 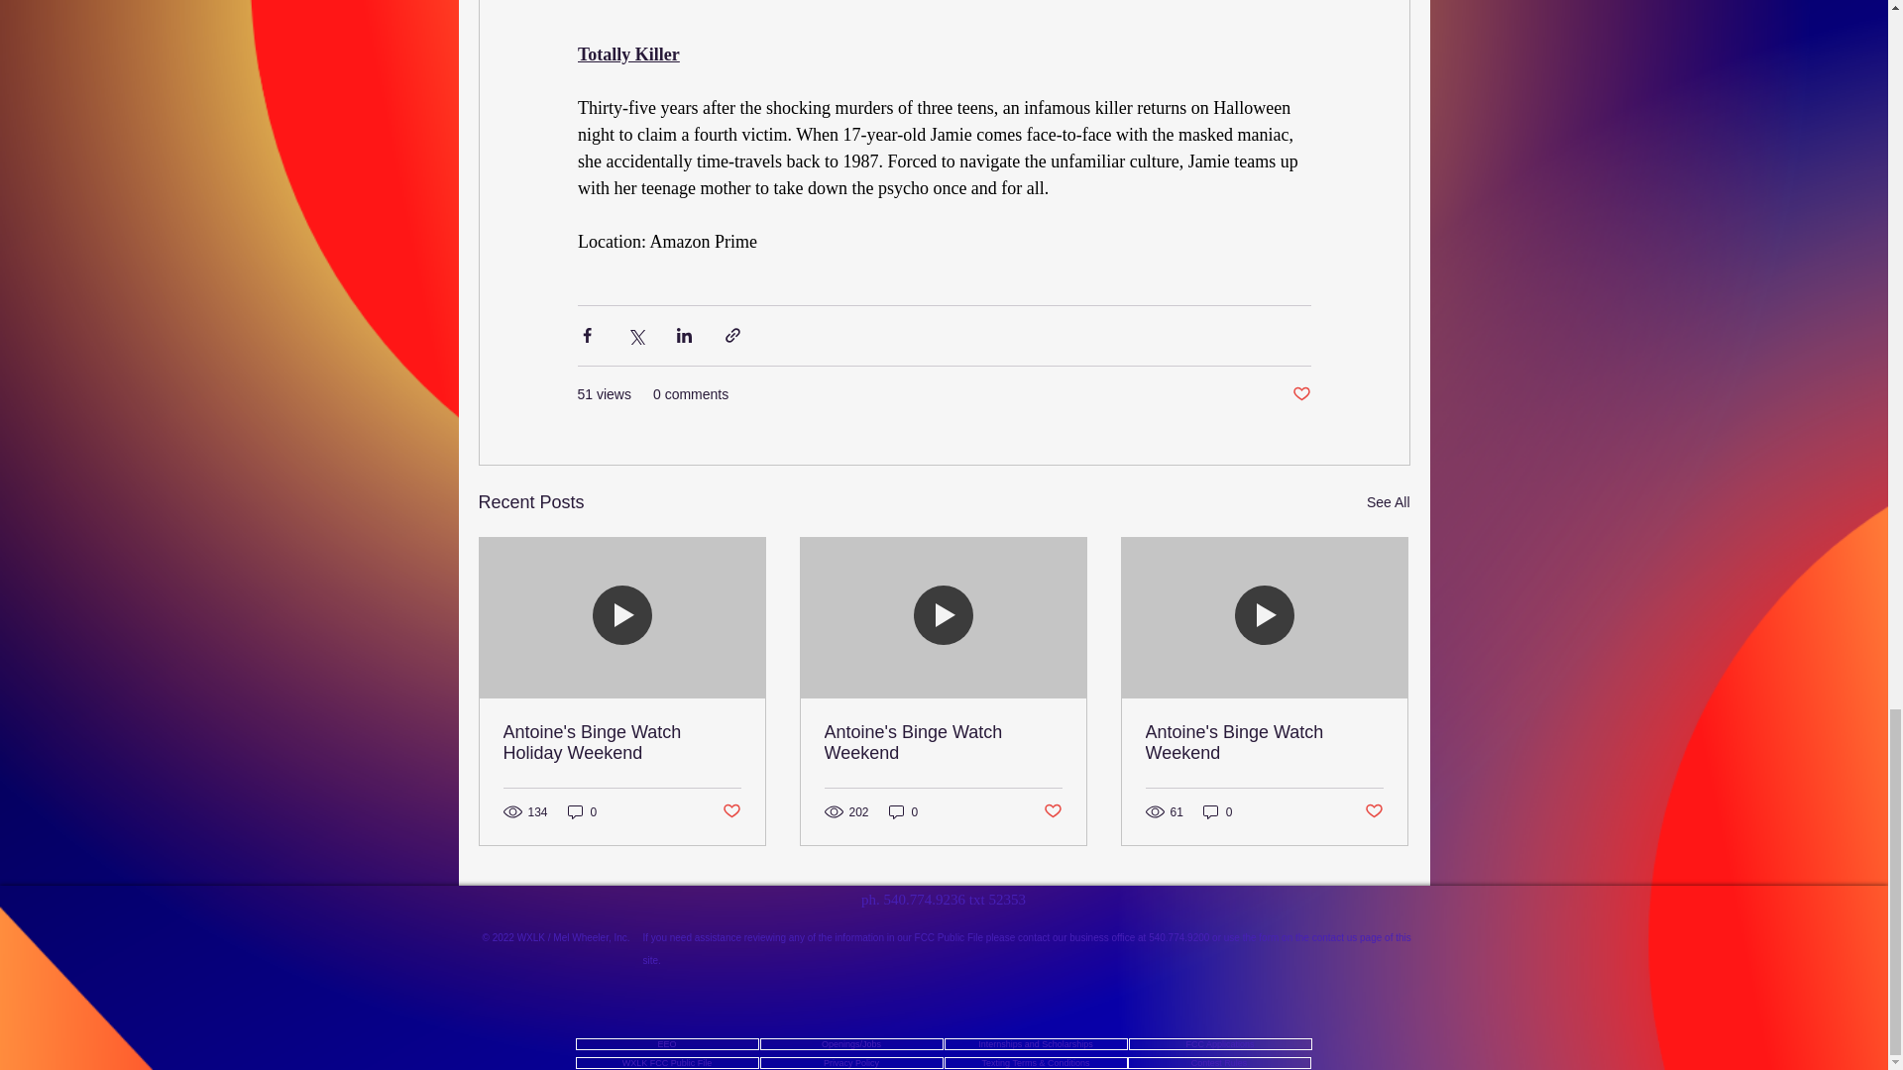 I want to click on 0, so click(x=904, y=812).